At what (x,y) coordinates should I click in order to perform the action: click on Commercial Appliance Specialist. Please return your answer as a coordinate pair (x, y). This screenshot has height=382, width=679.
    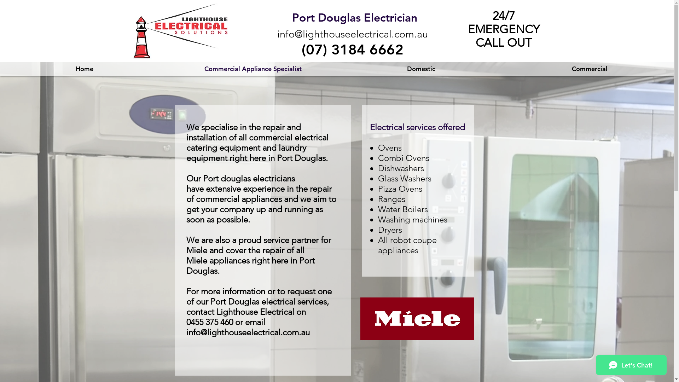
    Looking at the image, I should click on (253, 69).